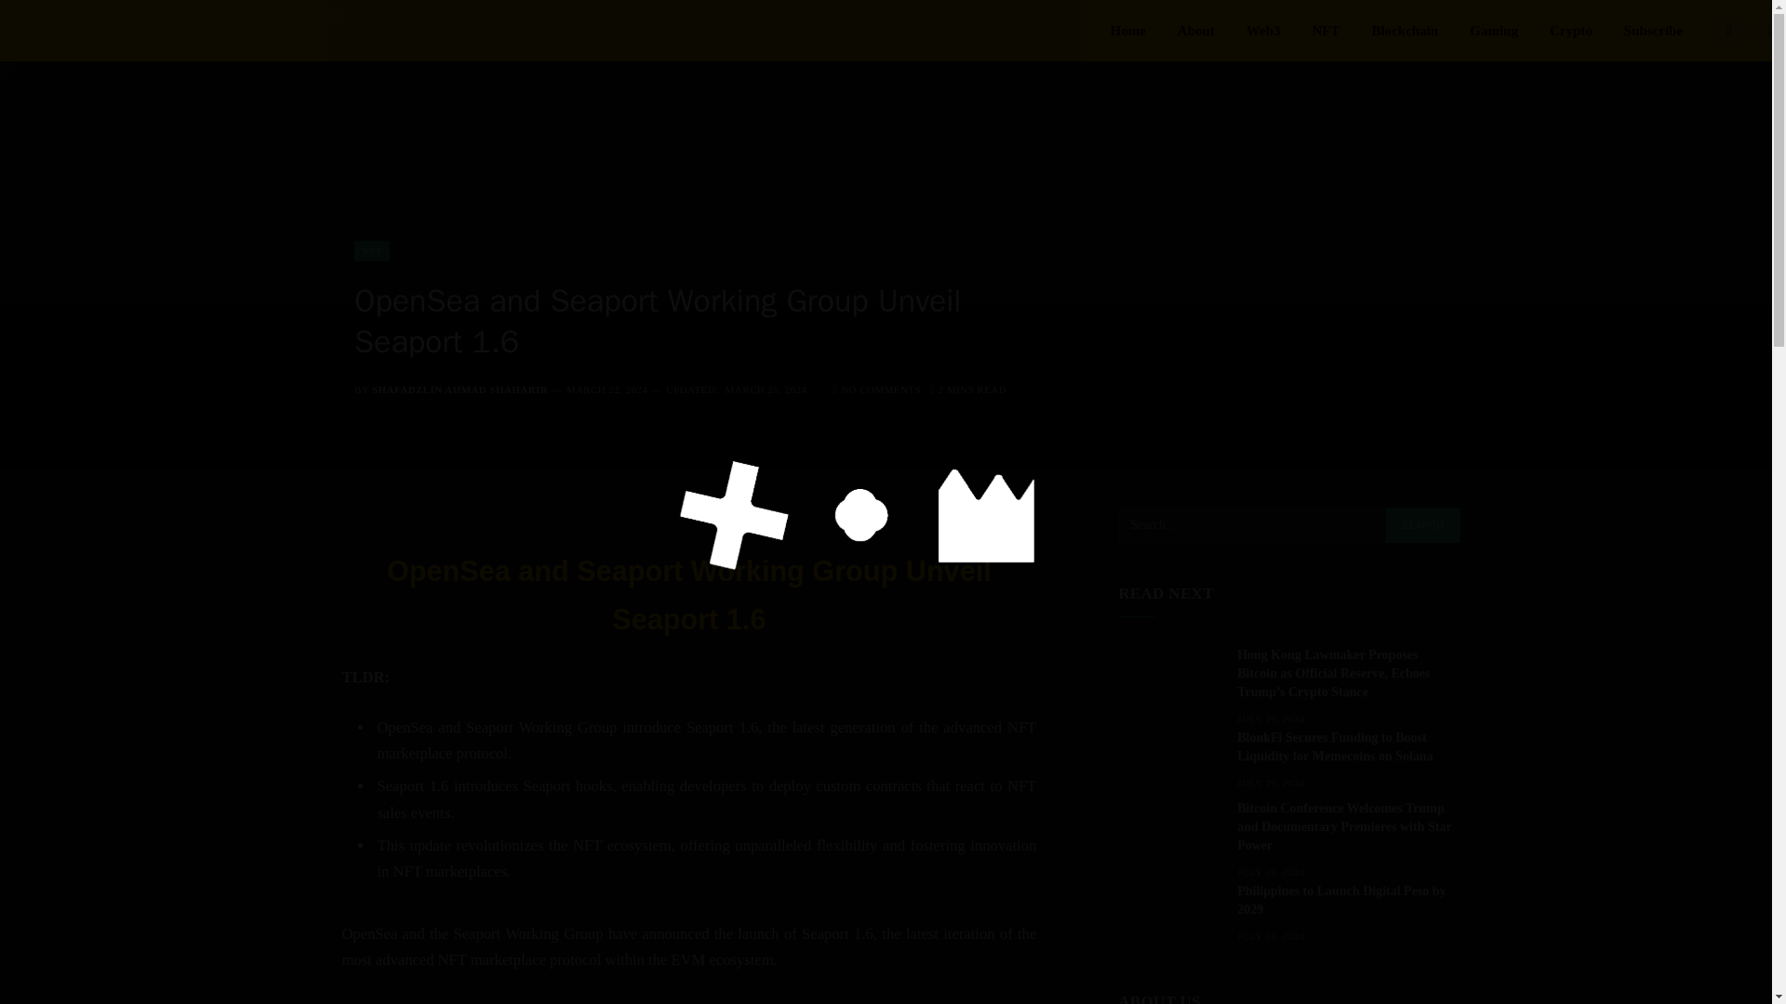 The height and width of the screenshot is (1004, 1786). What do you see at coordinates (460, 389) in the screenshot?
I see `SHAFADZLIN AHMAD SHAHARIR` at bounding box center [460, 389].